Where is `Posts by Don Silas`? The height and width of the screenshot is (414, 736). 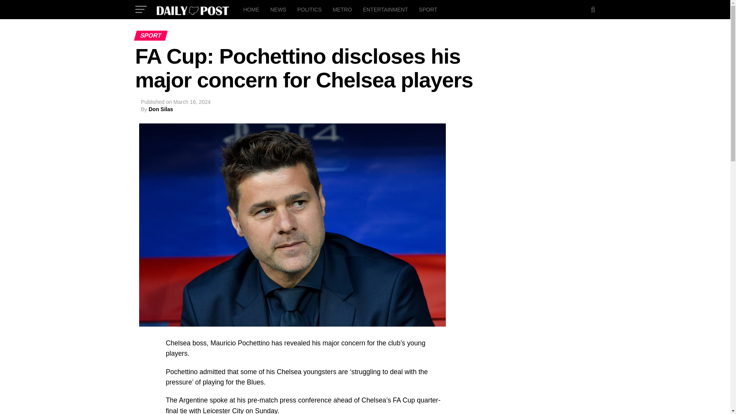 Posts by Don Silas is located at coordinates (161, 109).